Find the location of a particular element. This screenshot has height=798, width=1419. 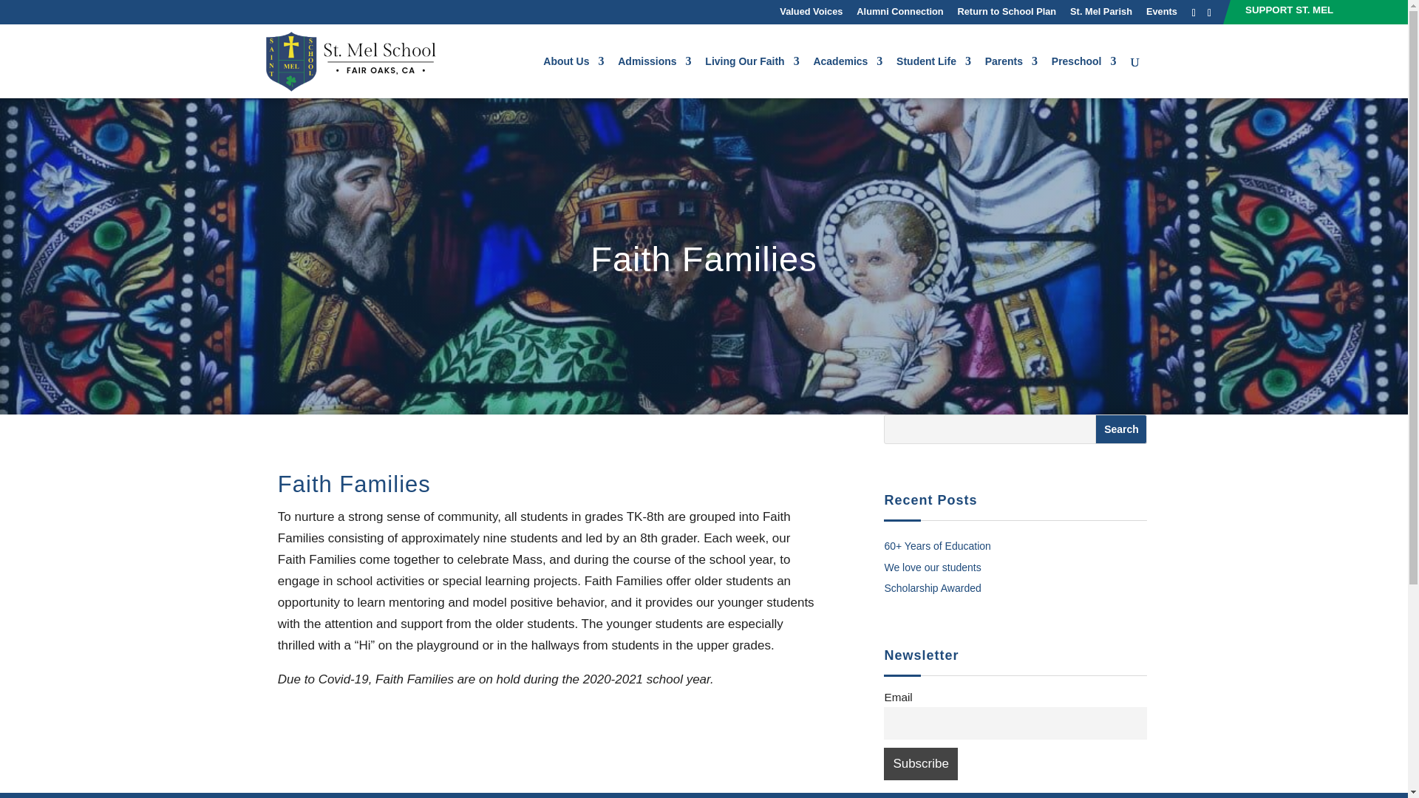

Parents is located at coordinates (1011, 77).